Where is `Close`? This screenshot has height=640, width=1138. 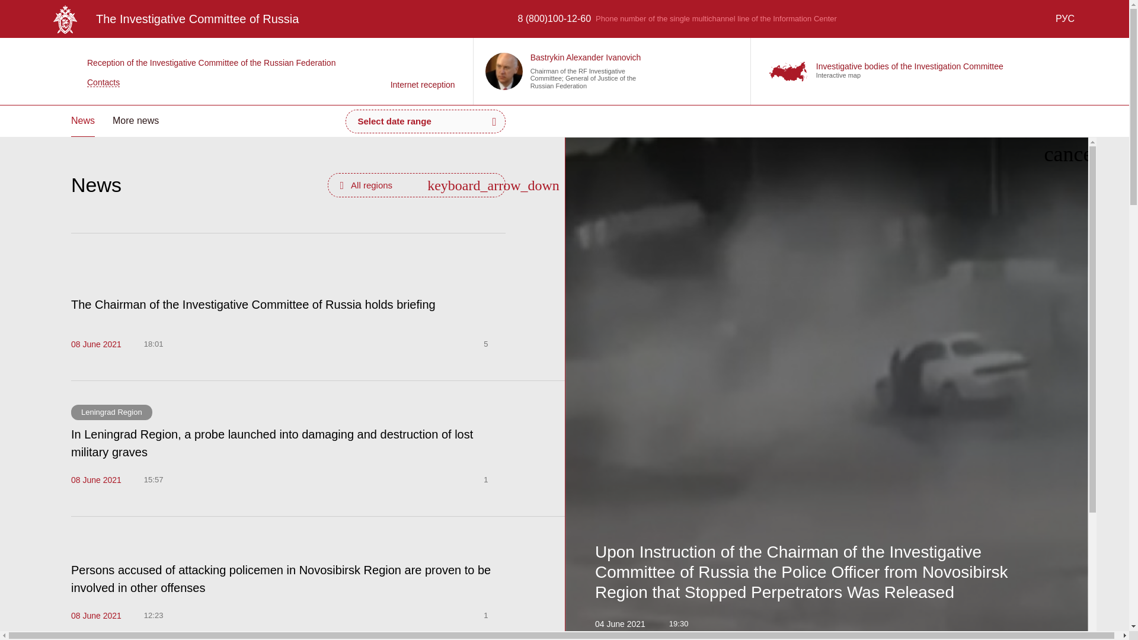
Close is located at coordinates (1071, 153).